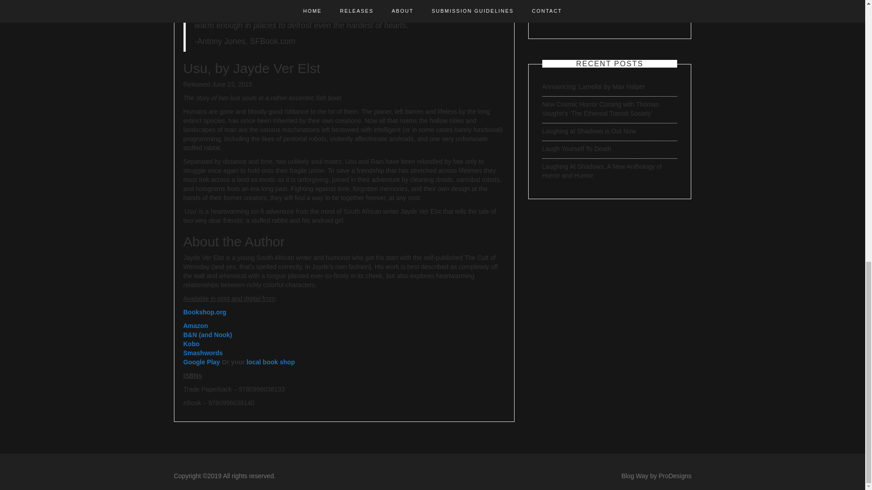  What do you see at coordinates (205, 312) in the screenshot?
I see `Bookshop.org` at bounding box center [205, 312].